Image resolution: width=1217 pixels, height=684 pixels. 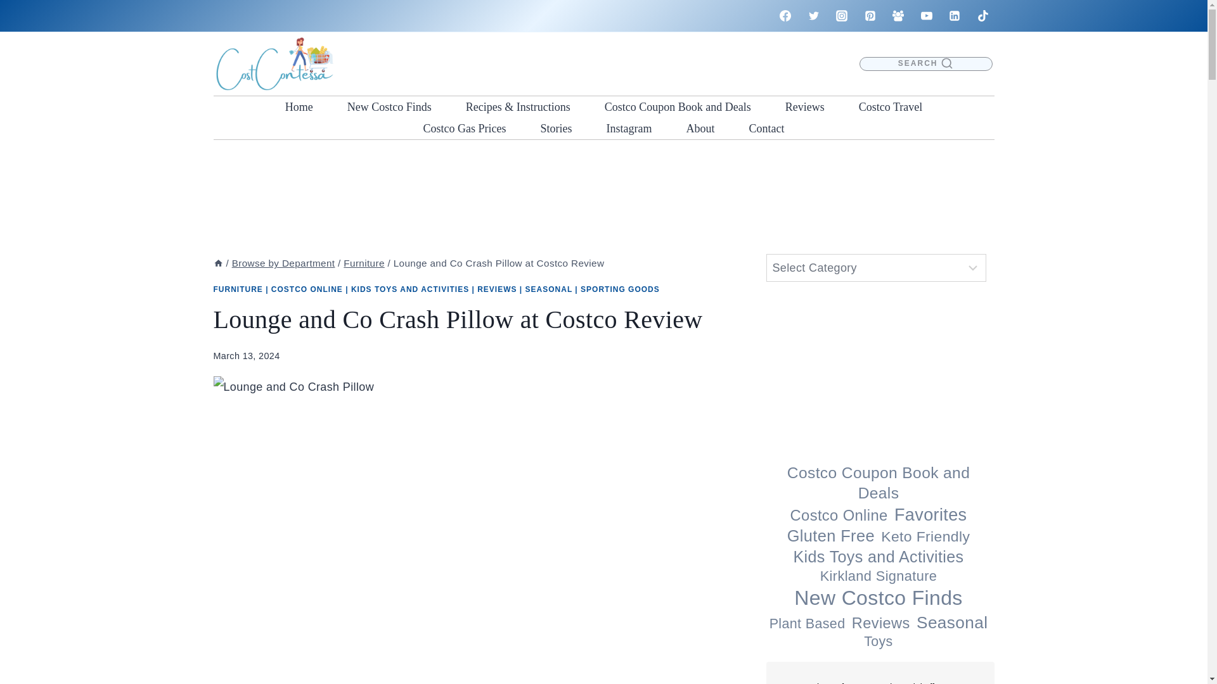 What do you see at coordinates (766, 128) in the screenshot?
I see `Contact` at bounding box center [766, 128].